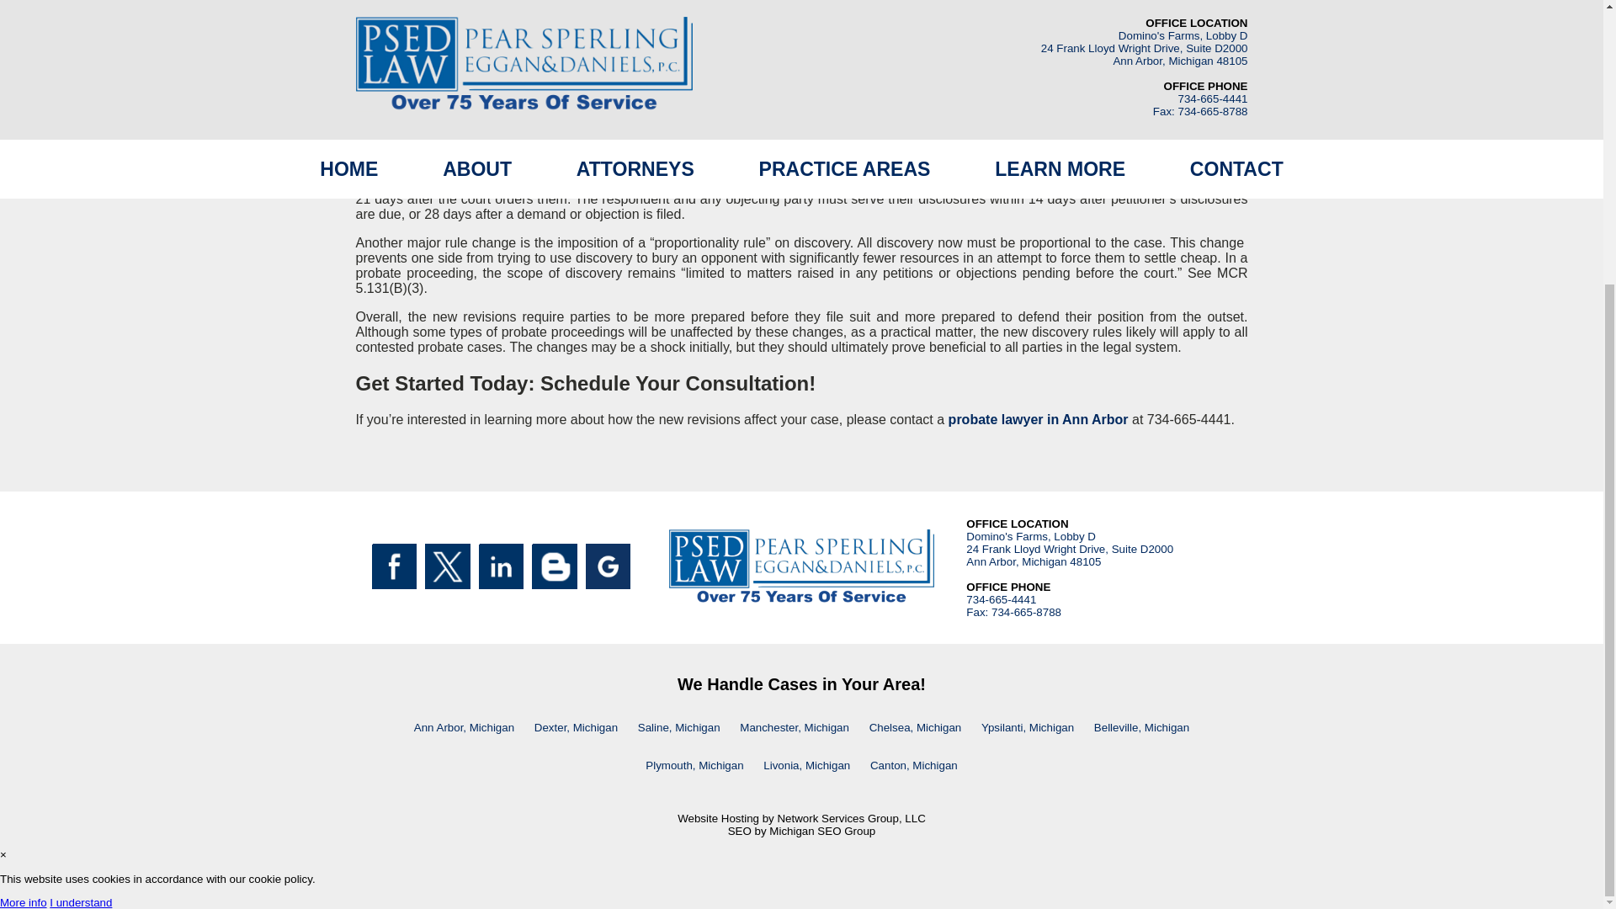 This screenshot has height=909, width=1616. What do you see at coordinates (1001, 599) in the screenshot?
I see `734-665-4441` at bounding box center [1001, 599].